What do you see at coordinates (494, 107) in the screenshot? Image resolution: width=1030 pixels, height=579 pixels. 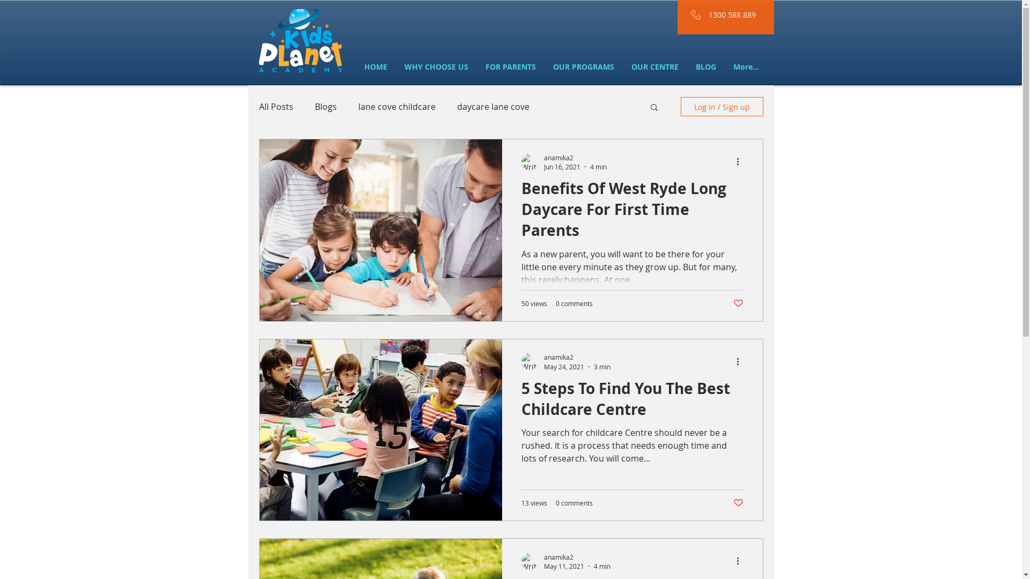 I see `daycare lane cove` at bounding box center [494, 107].